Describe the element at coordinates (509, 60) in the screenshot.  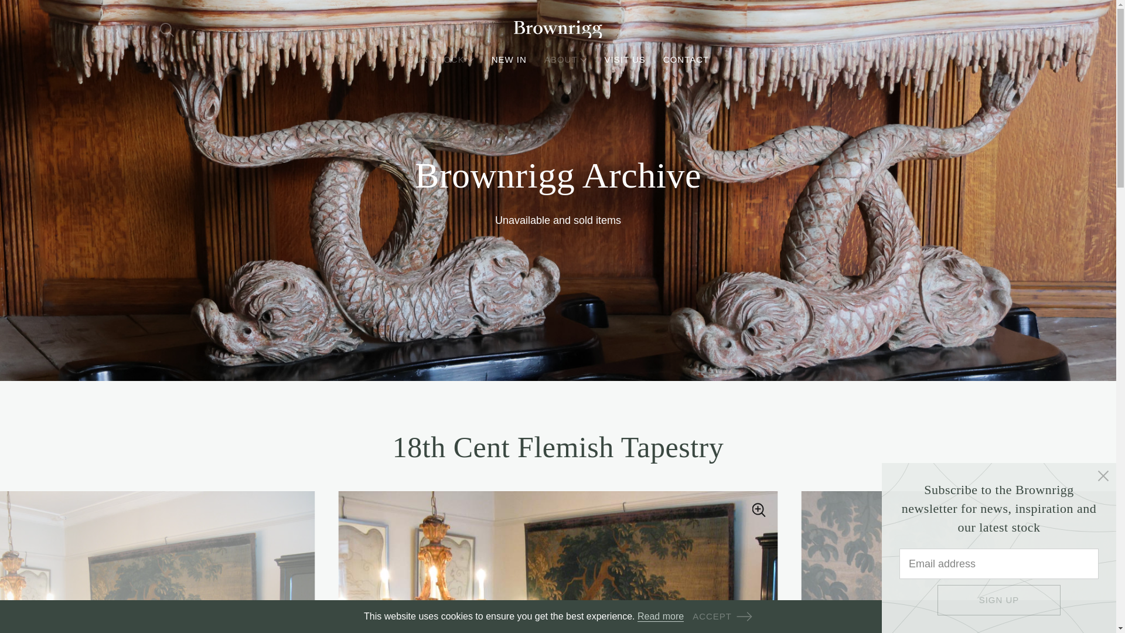
I see `NEW IN` at that location.